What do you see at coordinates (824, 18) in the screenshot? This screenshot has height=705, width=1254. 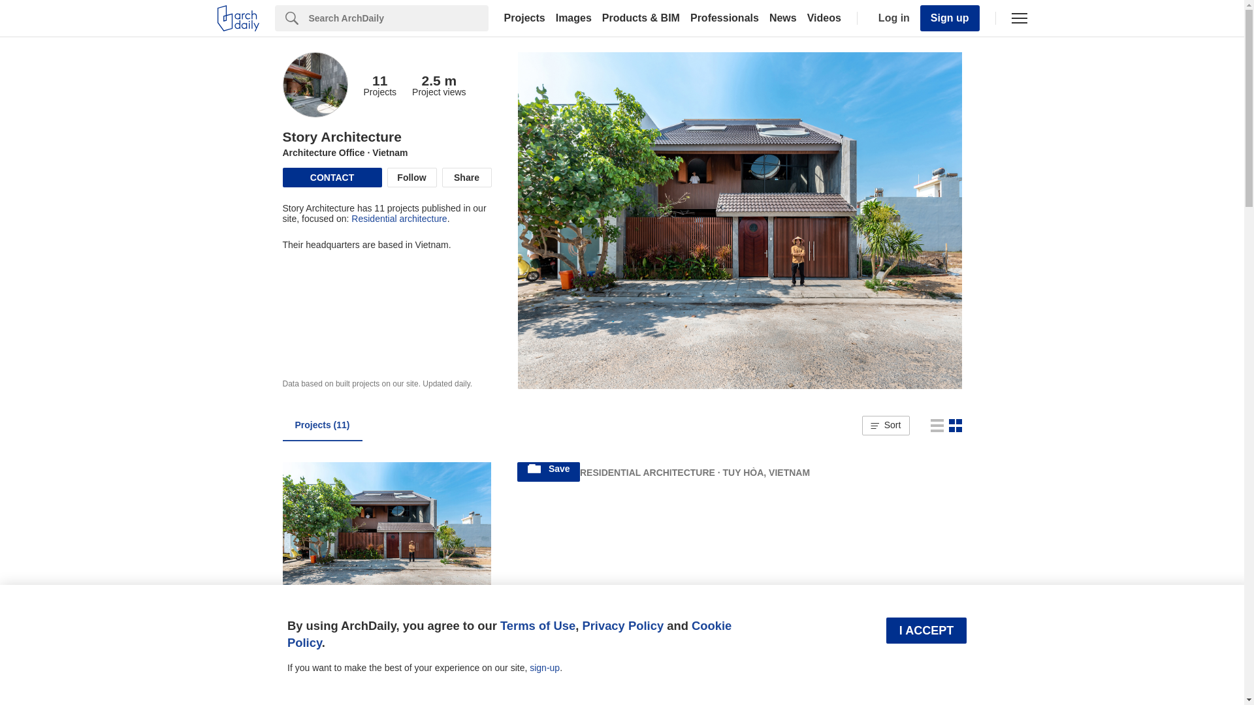 I see `Videos` at bounding box center [824, 18].